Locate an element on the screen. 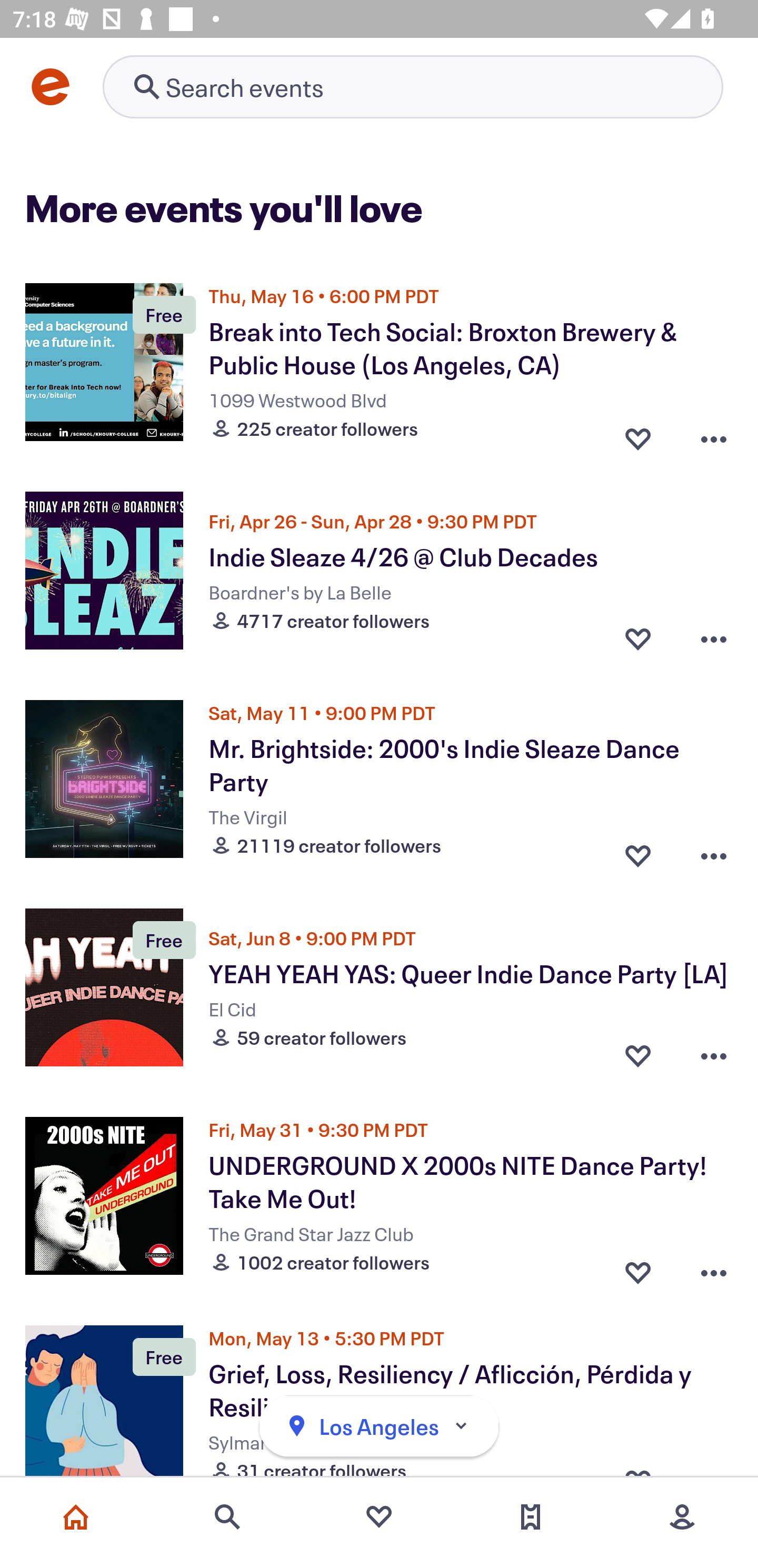 This screenshot has width=758, height=1558. Los Angeles is located at coordinates (379, 1426).